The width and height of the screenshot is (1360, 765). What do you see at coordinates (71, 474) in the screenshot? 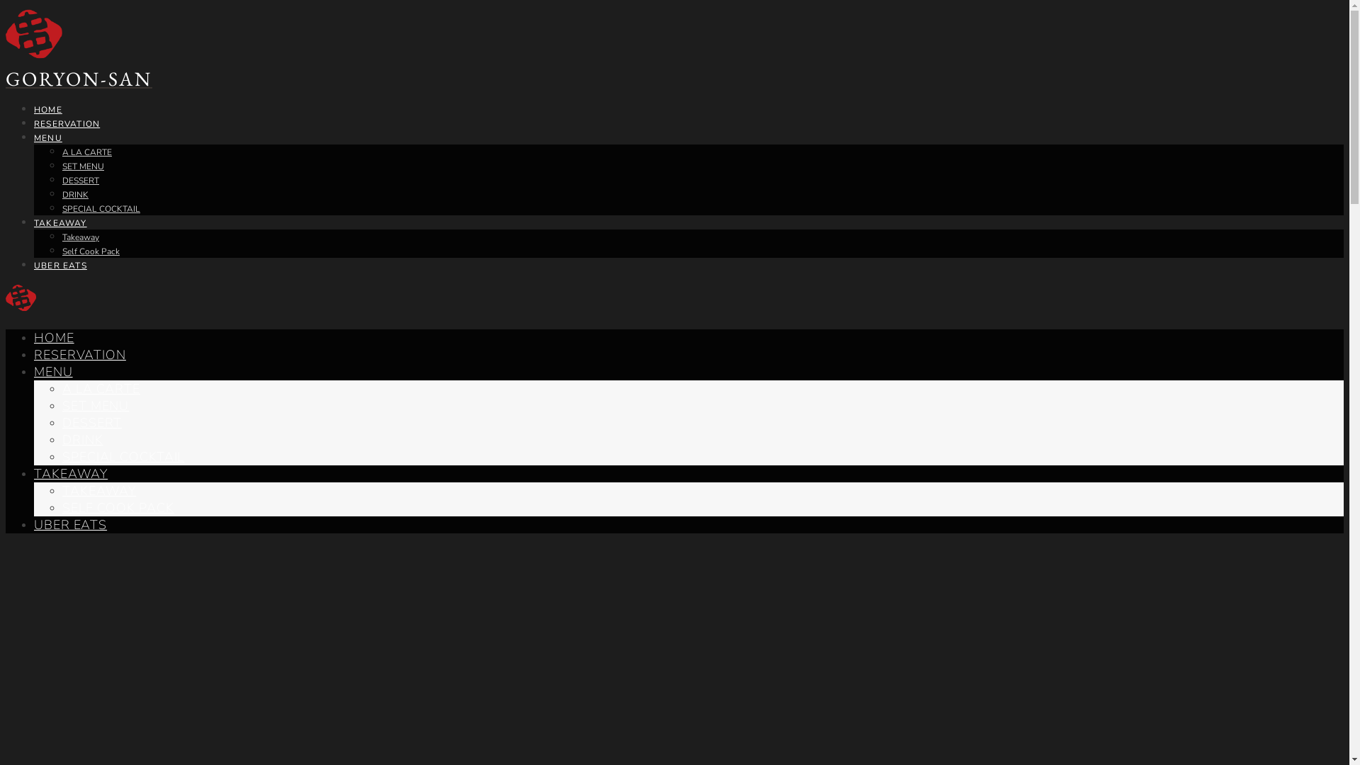
I see `TAKEAWAY` at bounding box center [71, 474].